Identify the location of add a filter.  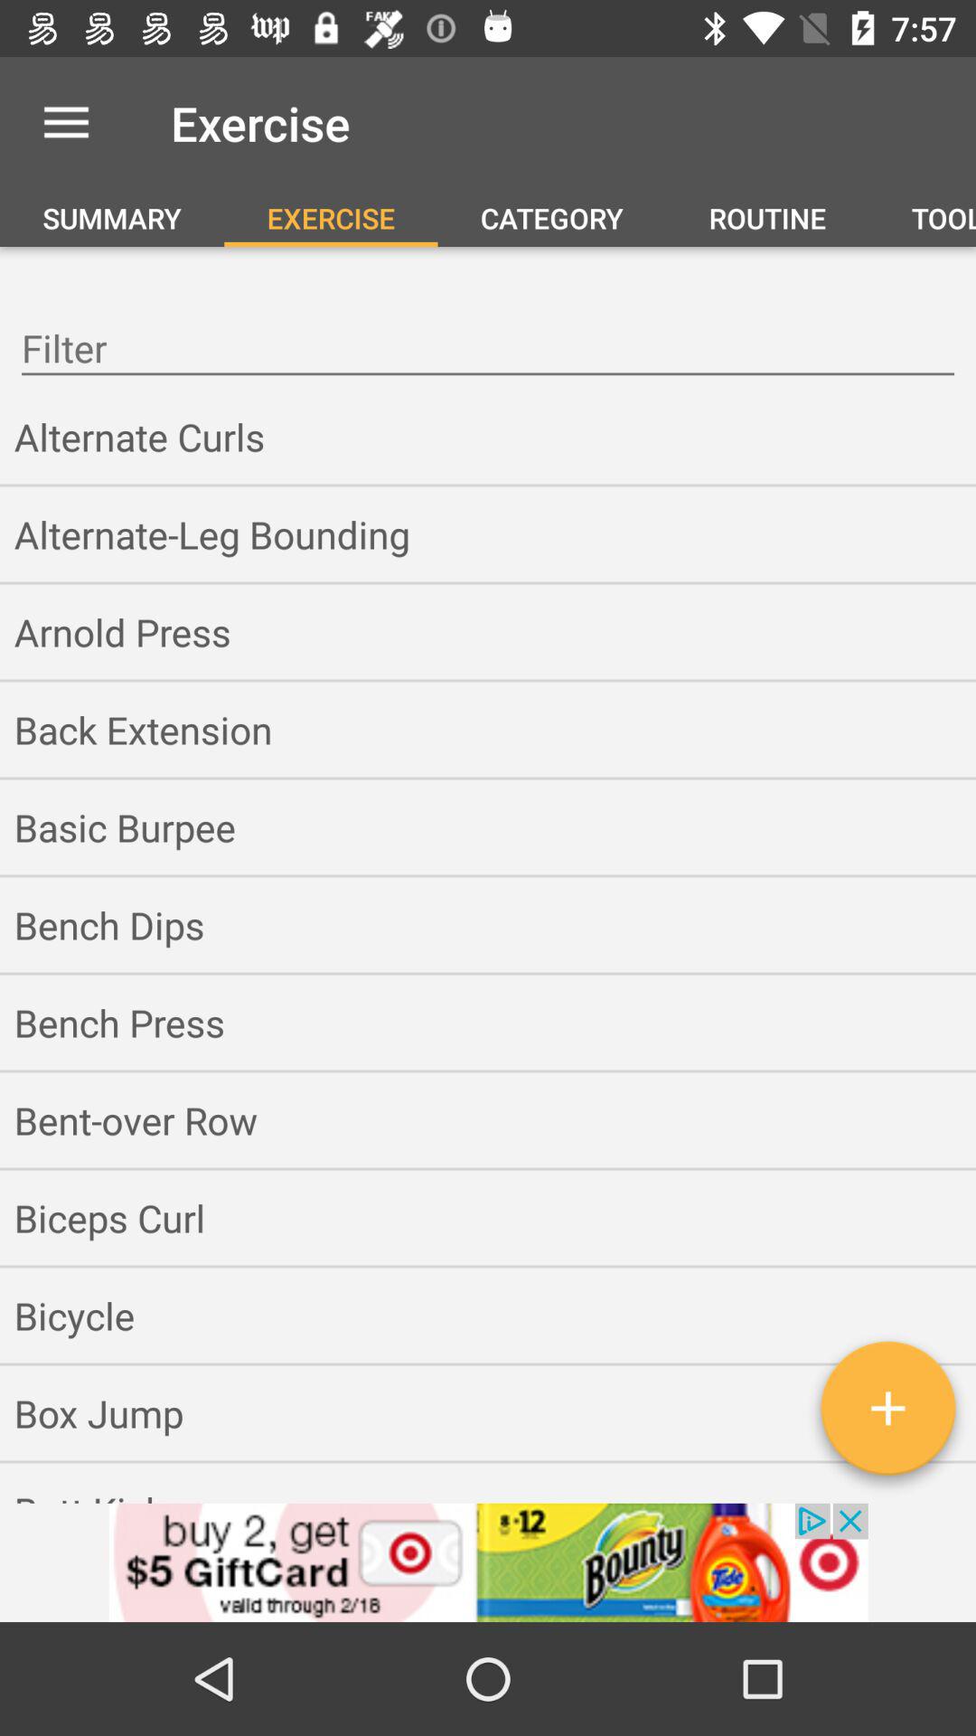
(887, 1415).